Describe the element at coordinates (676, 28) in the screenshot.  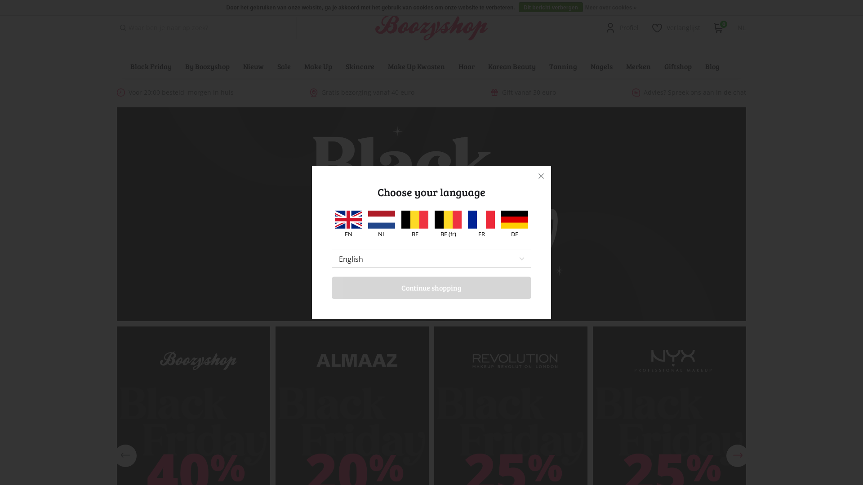
I see `Verlanglijst` at that location.